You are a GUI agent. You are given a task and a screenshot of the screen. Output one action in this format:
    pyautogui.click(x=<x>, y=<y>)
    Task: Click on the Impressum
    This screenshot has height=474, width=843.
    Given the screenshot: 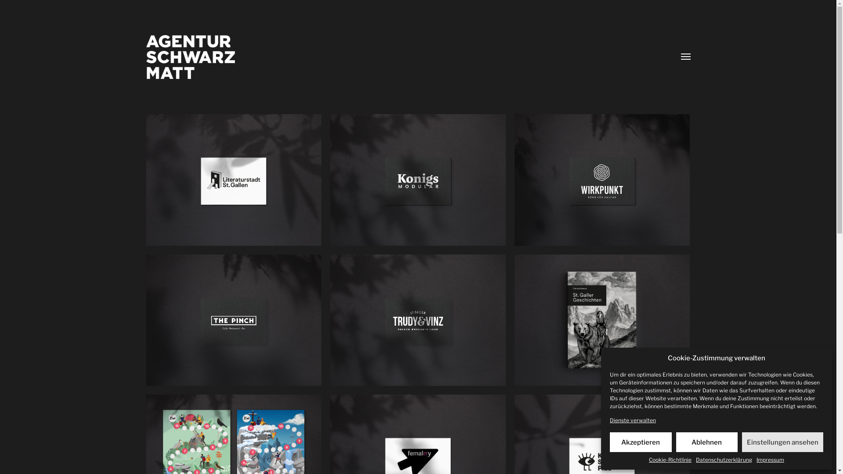 What is the action you would take?
    pyautogui.click(x=770, y=460)
    